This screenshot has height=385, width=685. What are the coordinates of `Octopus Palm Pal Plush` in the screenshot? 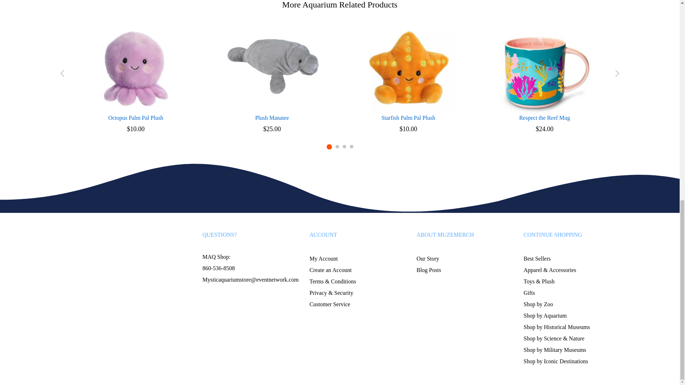 It's located at (136, 118).